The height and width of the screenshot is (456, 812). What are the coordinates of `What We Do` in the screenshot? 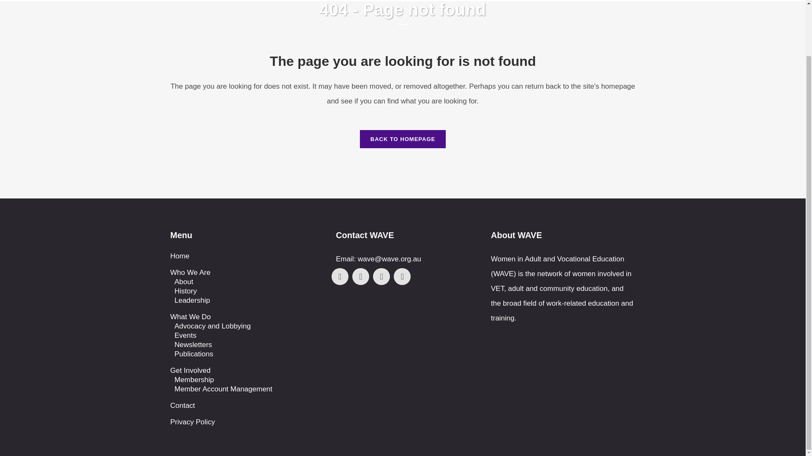 It's located at (244, 317).